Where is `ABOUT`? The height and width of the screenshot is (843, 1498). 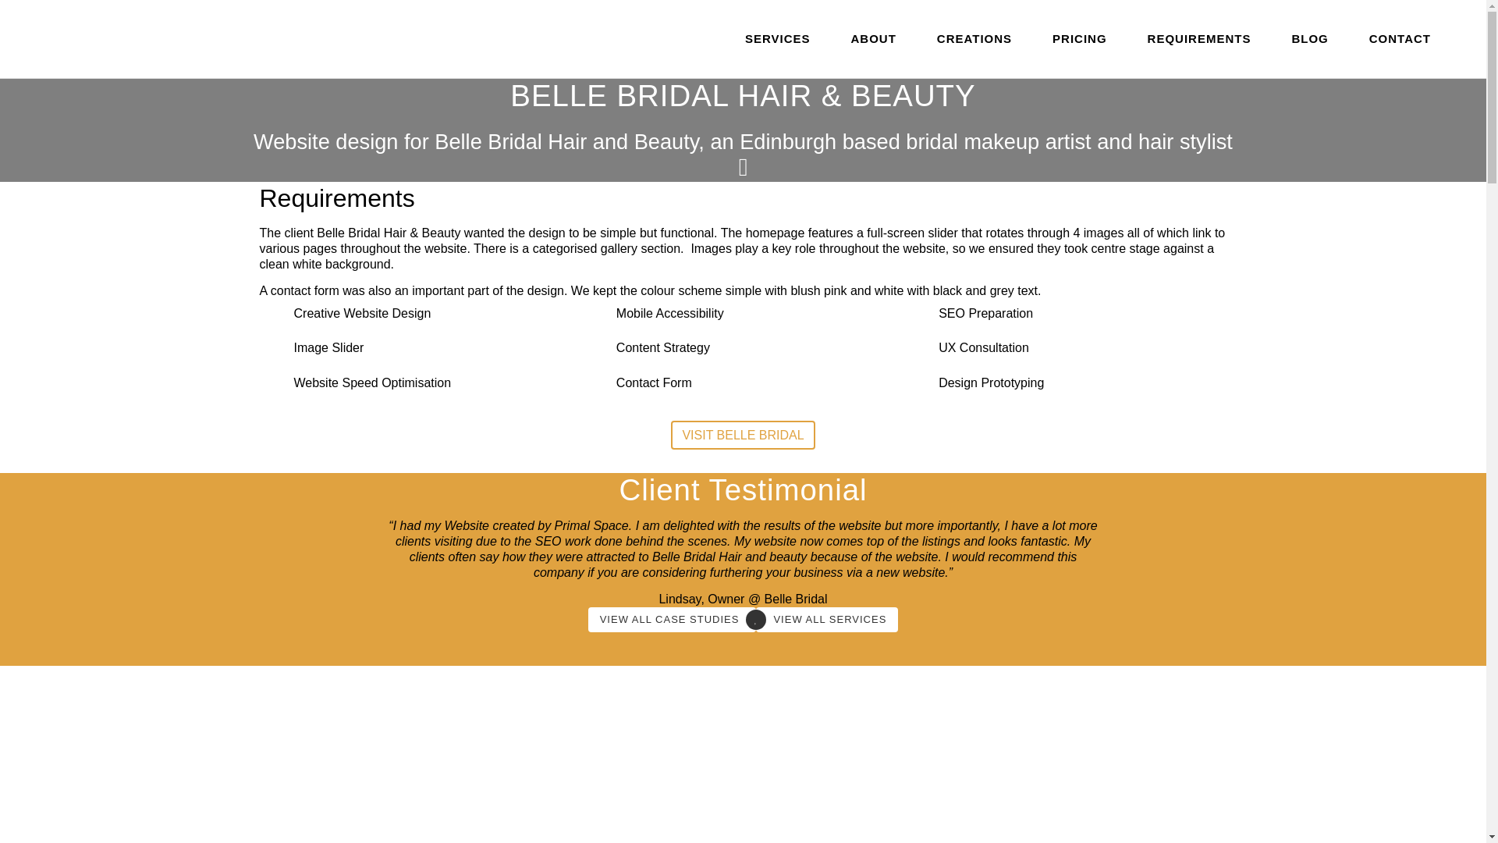
ABOUT is located at coordinates (874, 39).